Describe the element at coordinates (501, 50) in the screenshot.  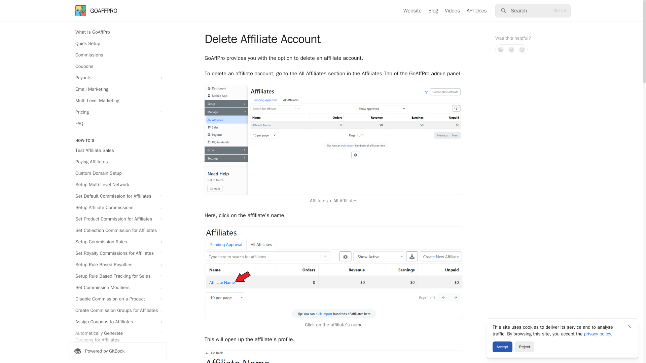
I see `No` at that location.